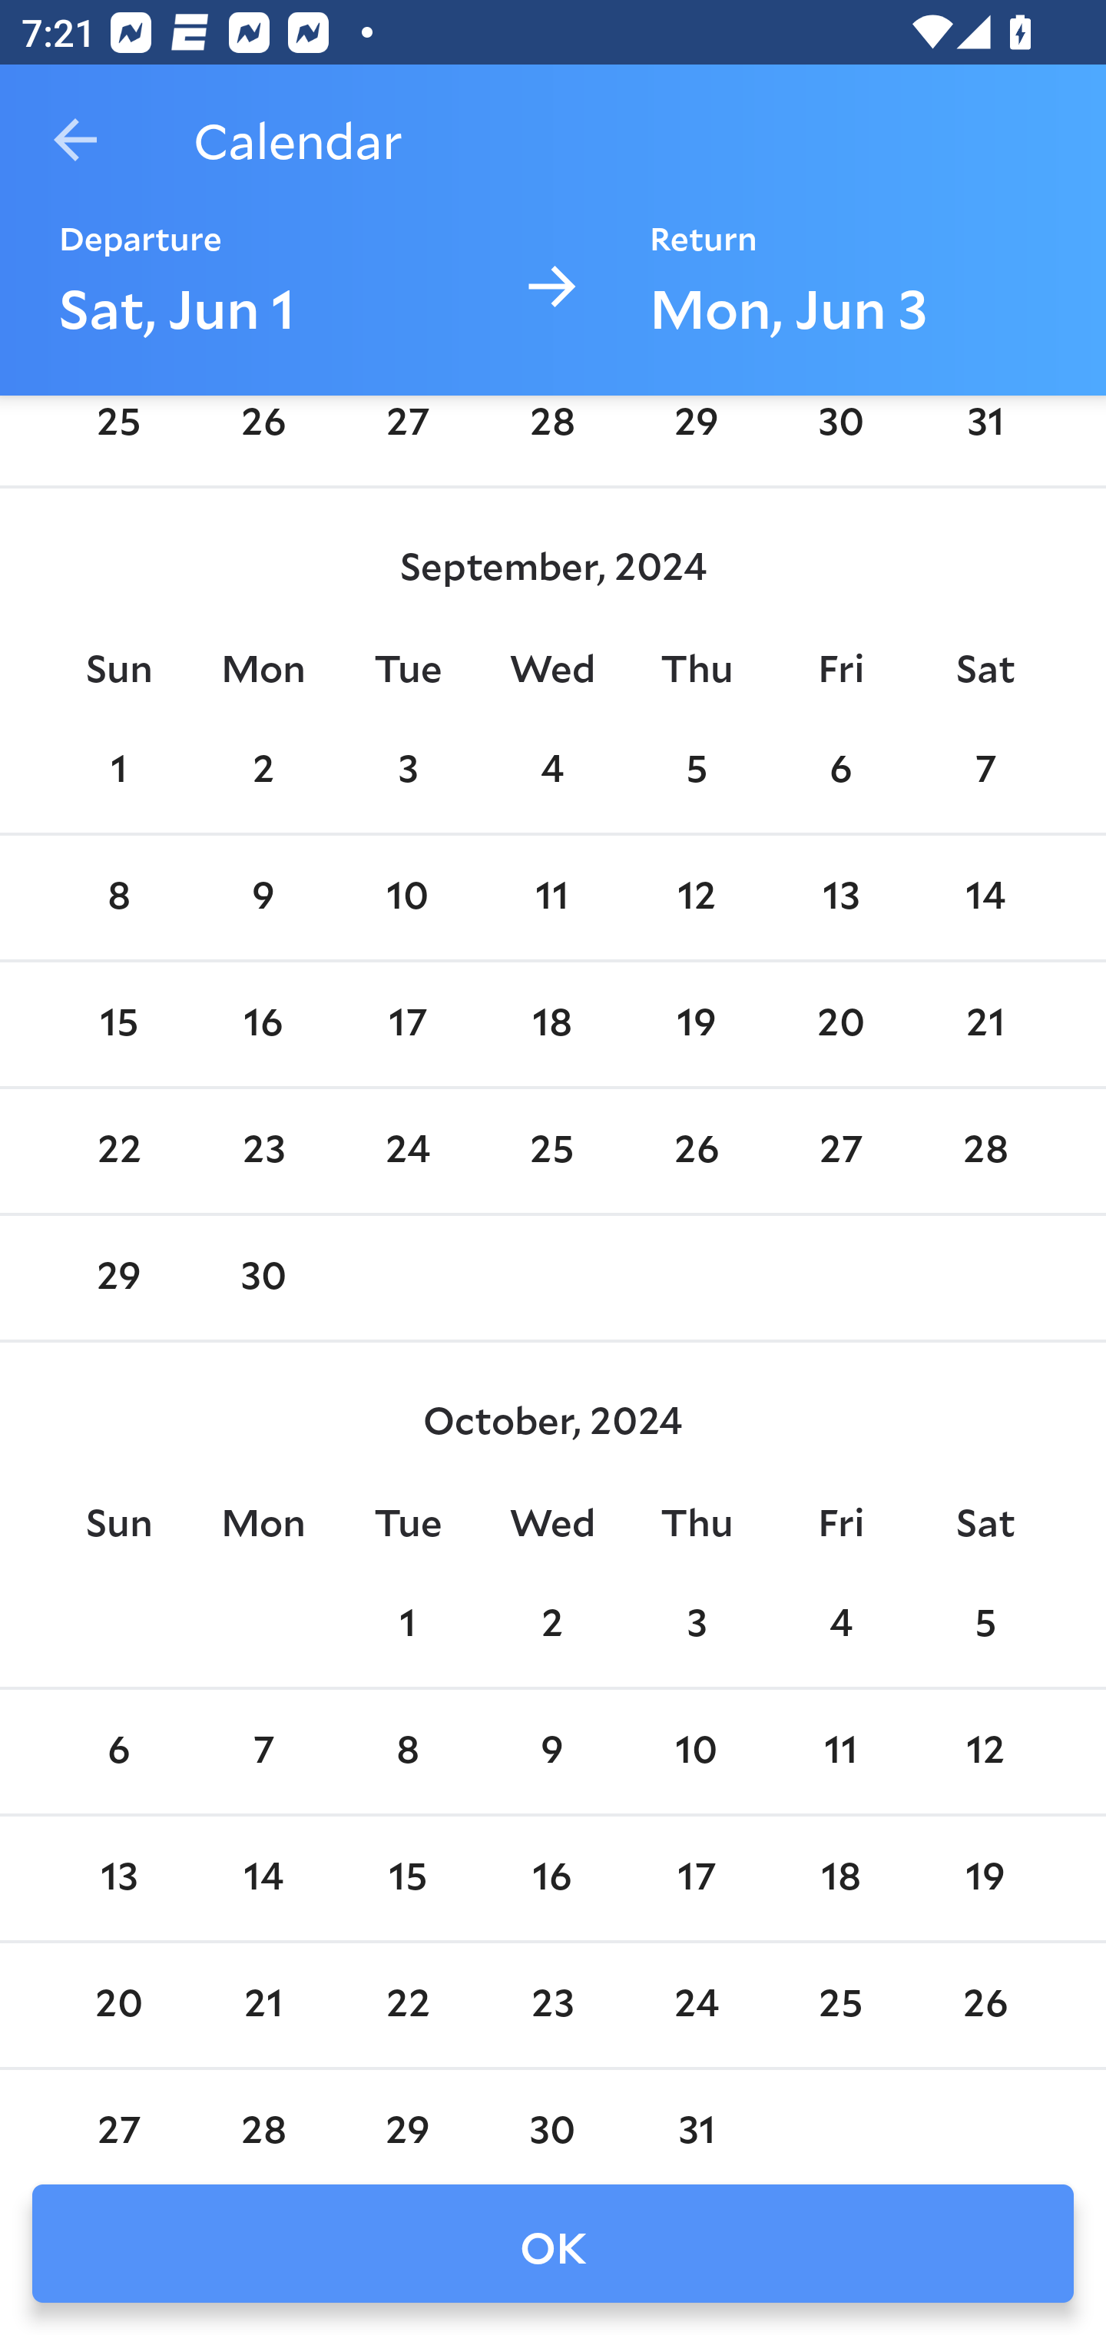 The image size is (1106, 2335). Describe the element at coordinates (696, 436) in the screenshot. I see `29` at that location.